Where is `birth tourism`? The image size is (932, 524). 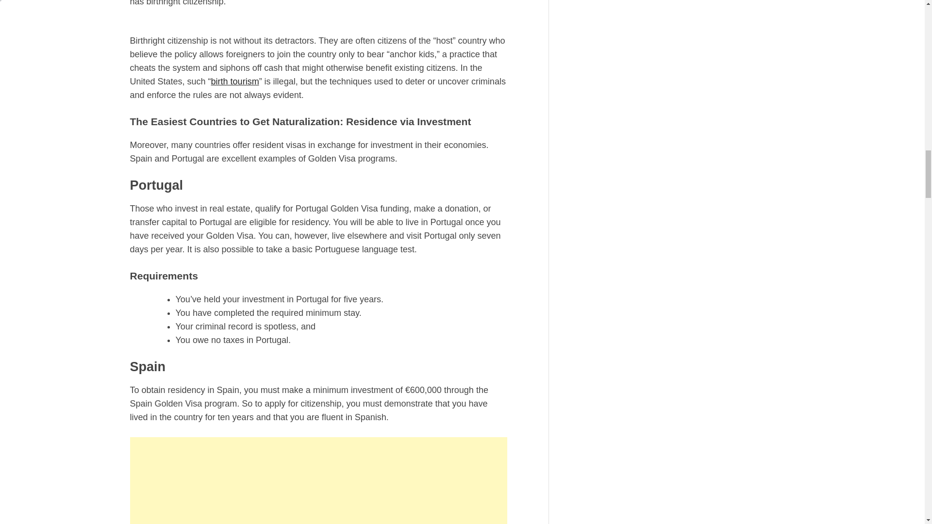
birth tourism is located at coordinates (235, 82).